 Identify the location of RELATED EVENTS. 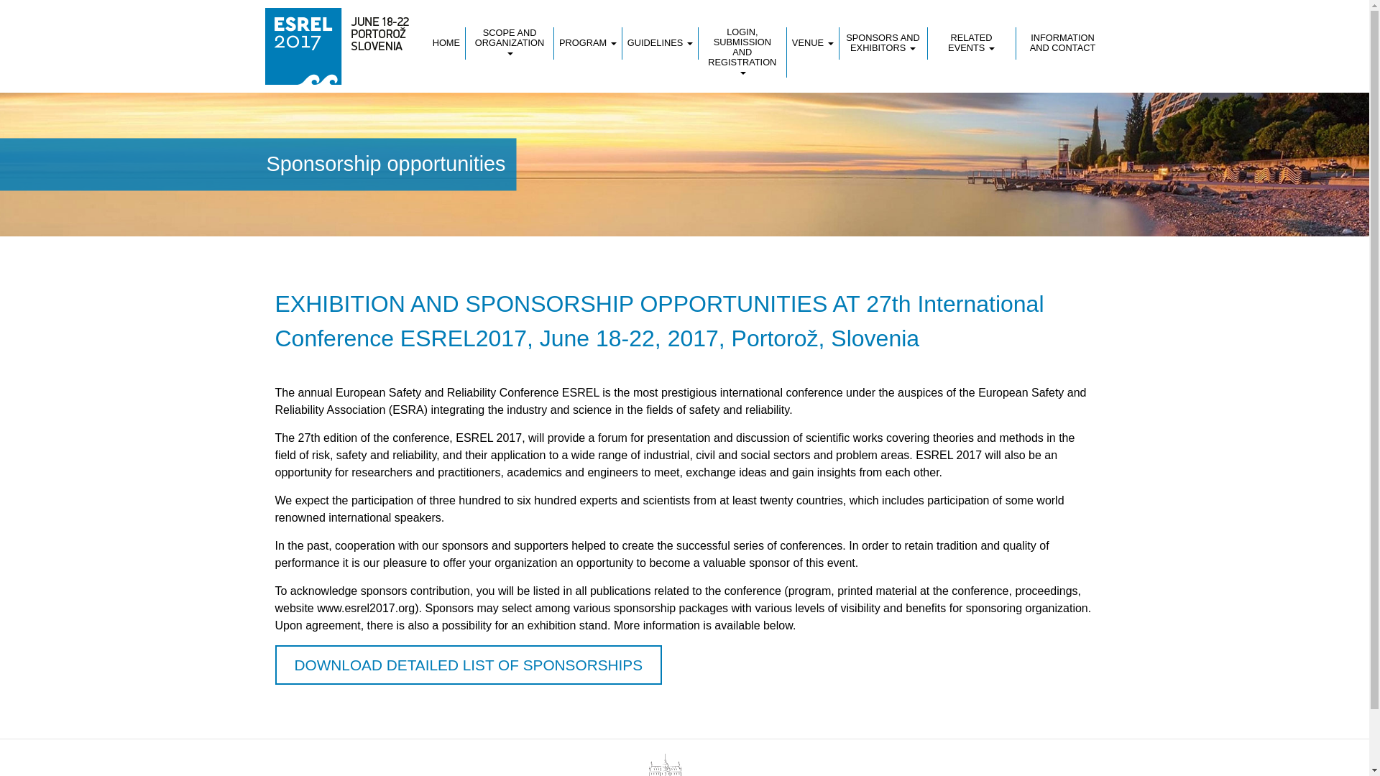
(972, 43).